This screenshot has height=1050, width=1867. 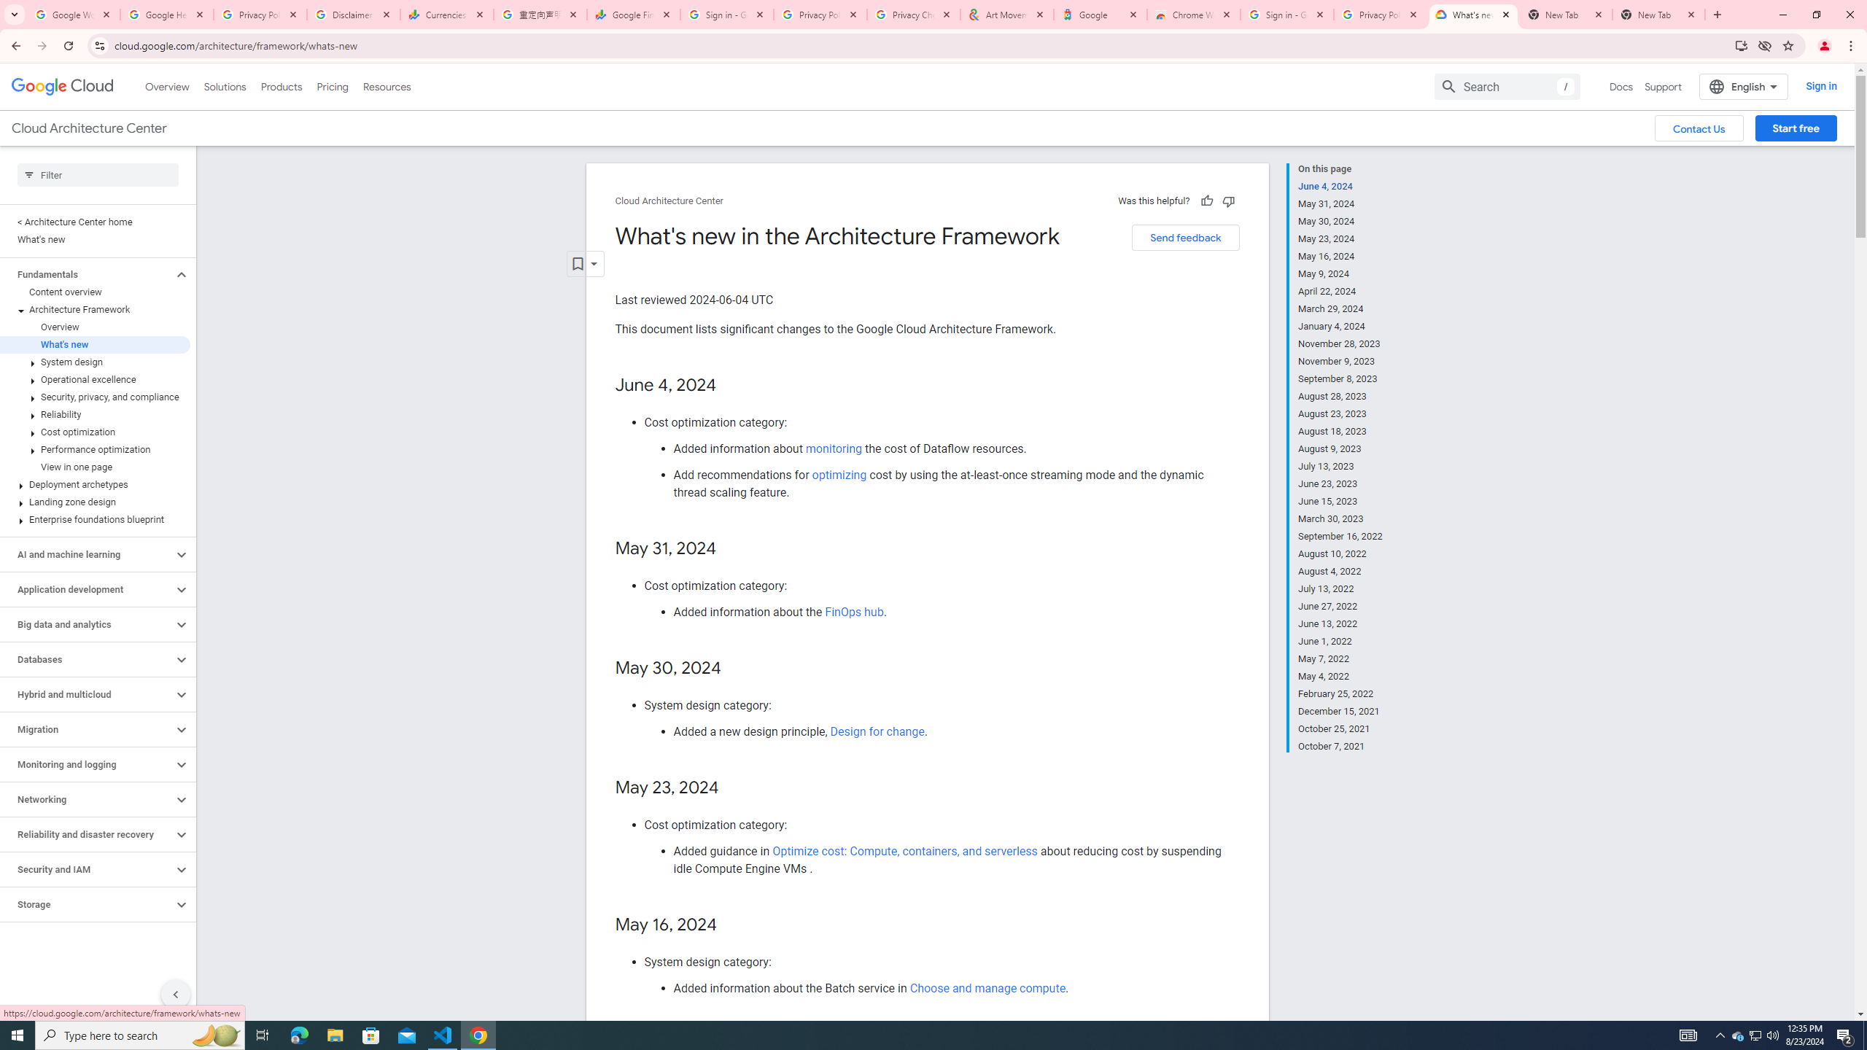 What do you see at coordinates (1340, 501) in the screenshot?
I see `June 15, 2023` at bounding box center [1340, 501].